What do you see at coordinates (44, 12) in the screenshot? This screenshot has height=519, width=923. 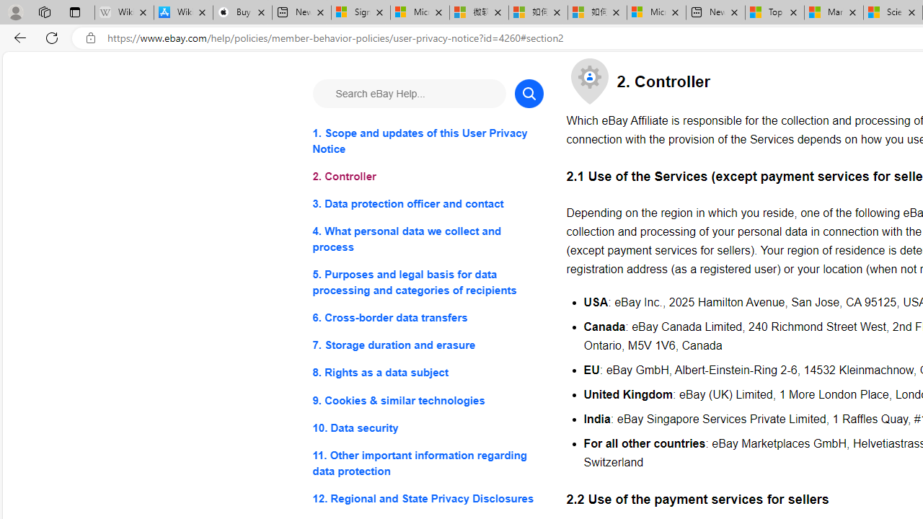 I see `Workspaces` at bounding box center [44, 12].